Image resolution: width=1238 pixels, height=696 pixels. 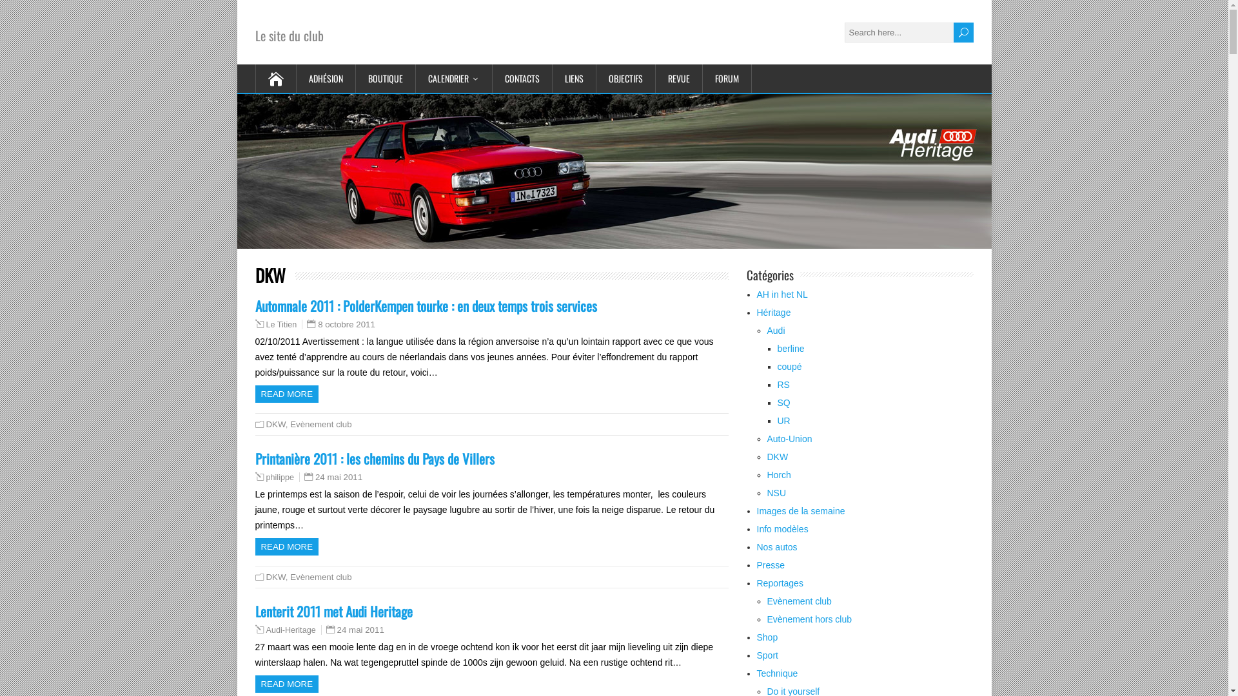 What do you see at coordinates (275, 424) in the screenshot?
I see `DKW` at bounding box center [275, 424].